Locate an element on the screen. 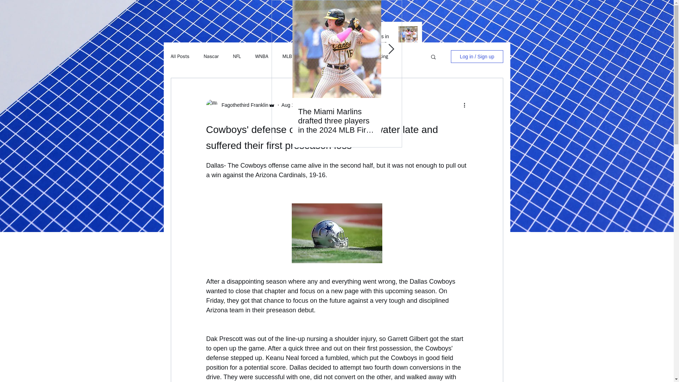 The image size is (679, 382). 7 hours ago is located at coordinates (349, 100).